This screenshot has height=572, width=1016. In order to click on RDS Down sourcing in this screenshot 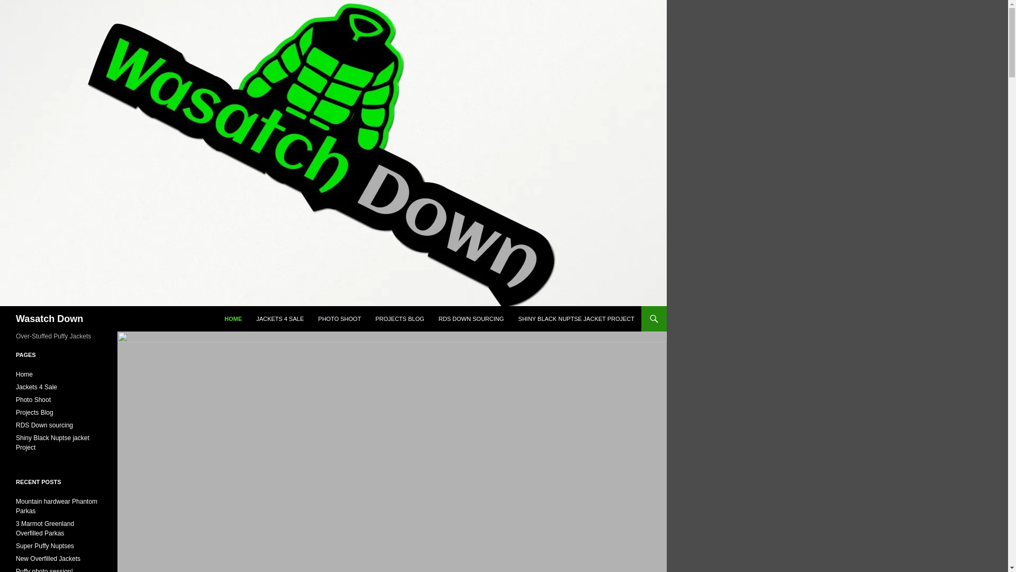, I will do `click(44, 425)`.